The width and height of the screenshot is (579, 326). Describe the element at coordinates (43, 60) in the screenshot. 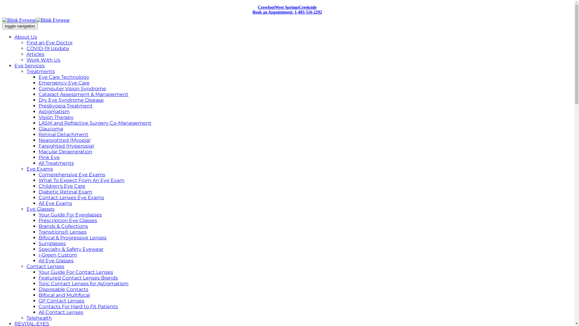

I see `Work With Us` at that location.